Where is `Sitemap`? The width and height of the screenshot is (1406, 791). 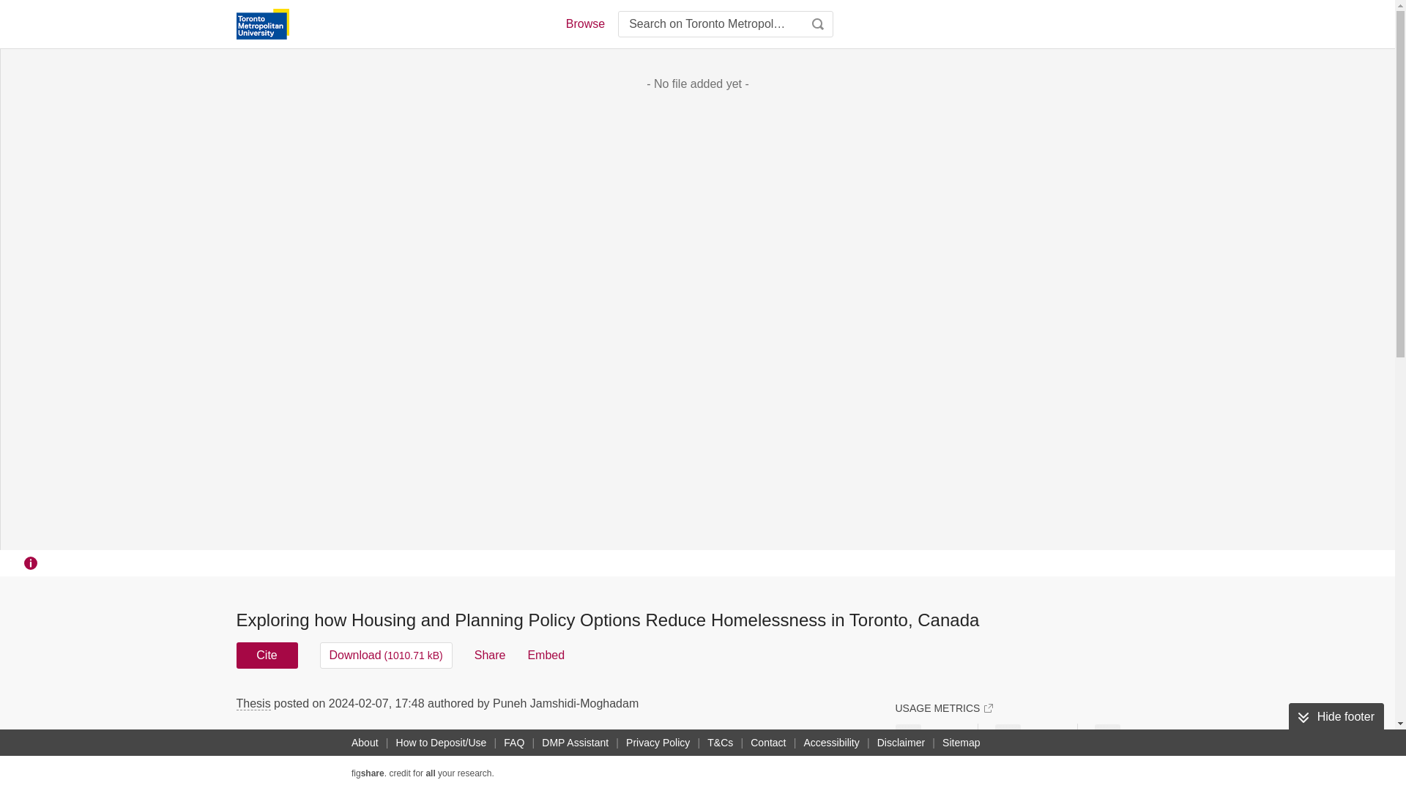 Sitemap is located at coordinates (961, 743).